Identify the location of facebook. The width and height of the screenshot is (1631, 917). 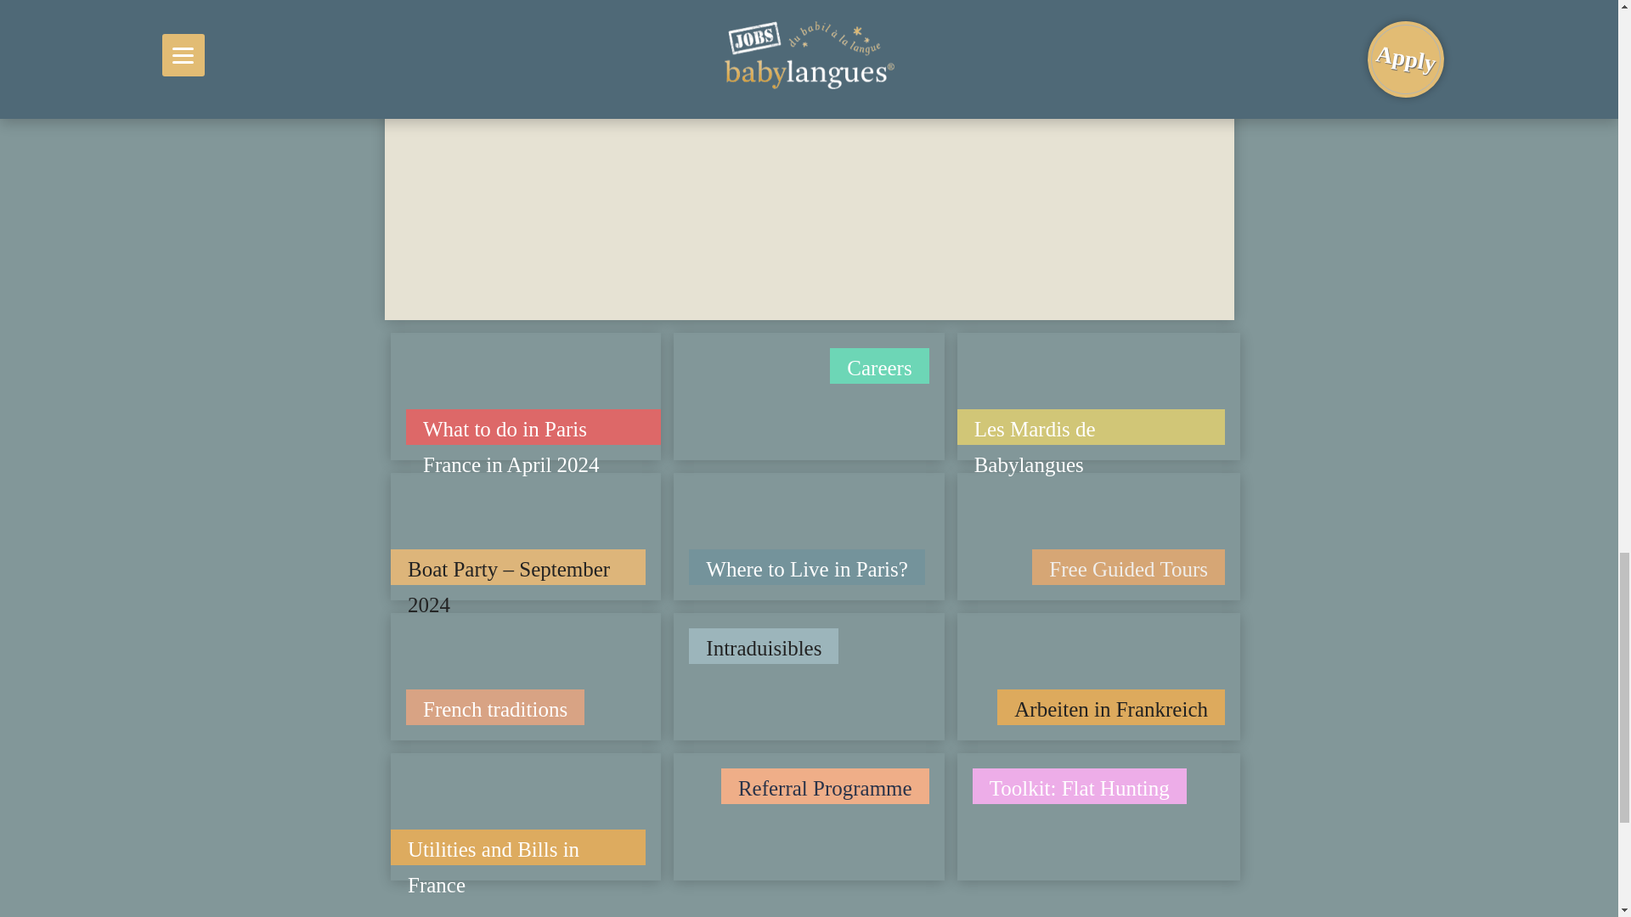
(437, 225).